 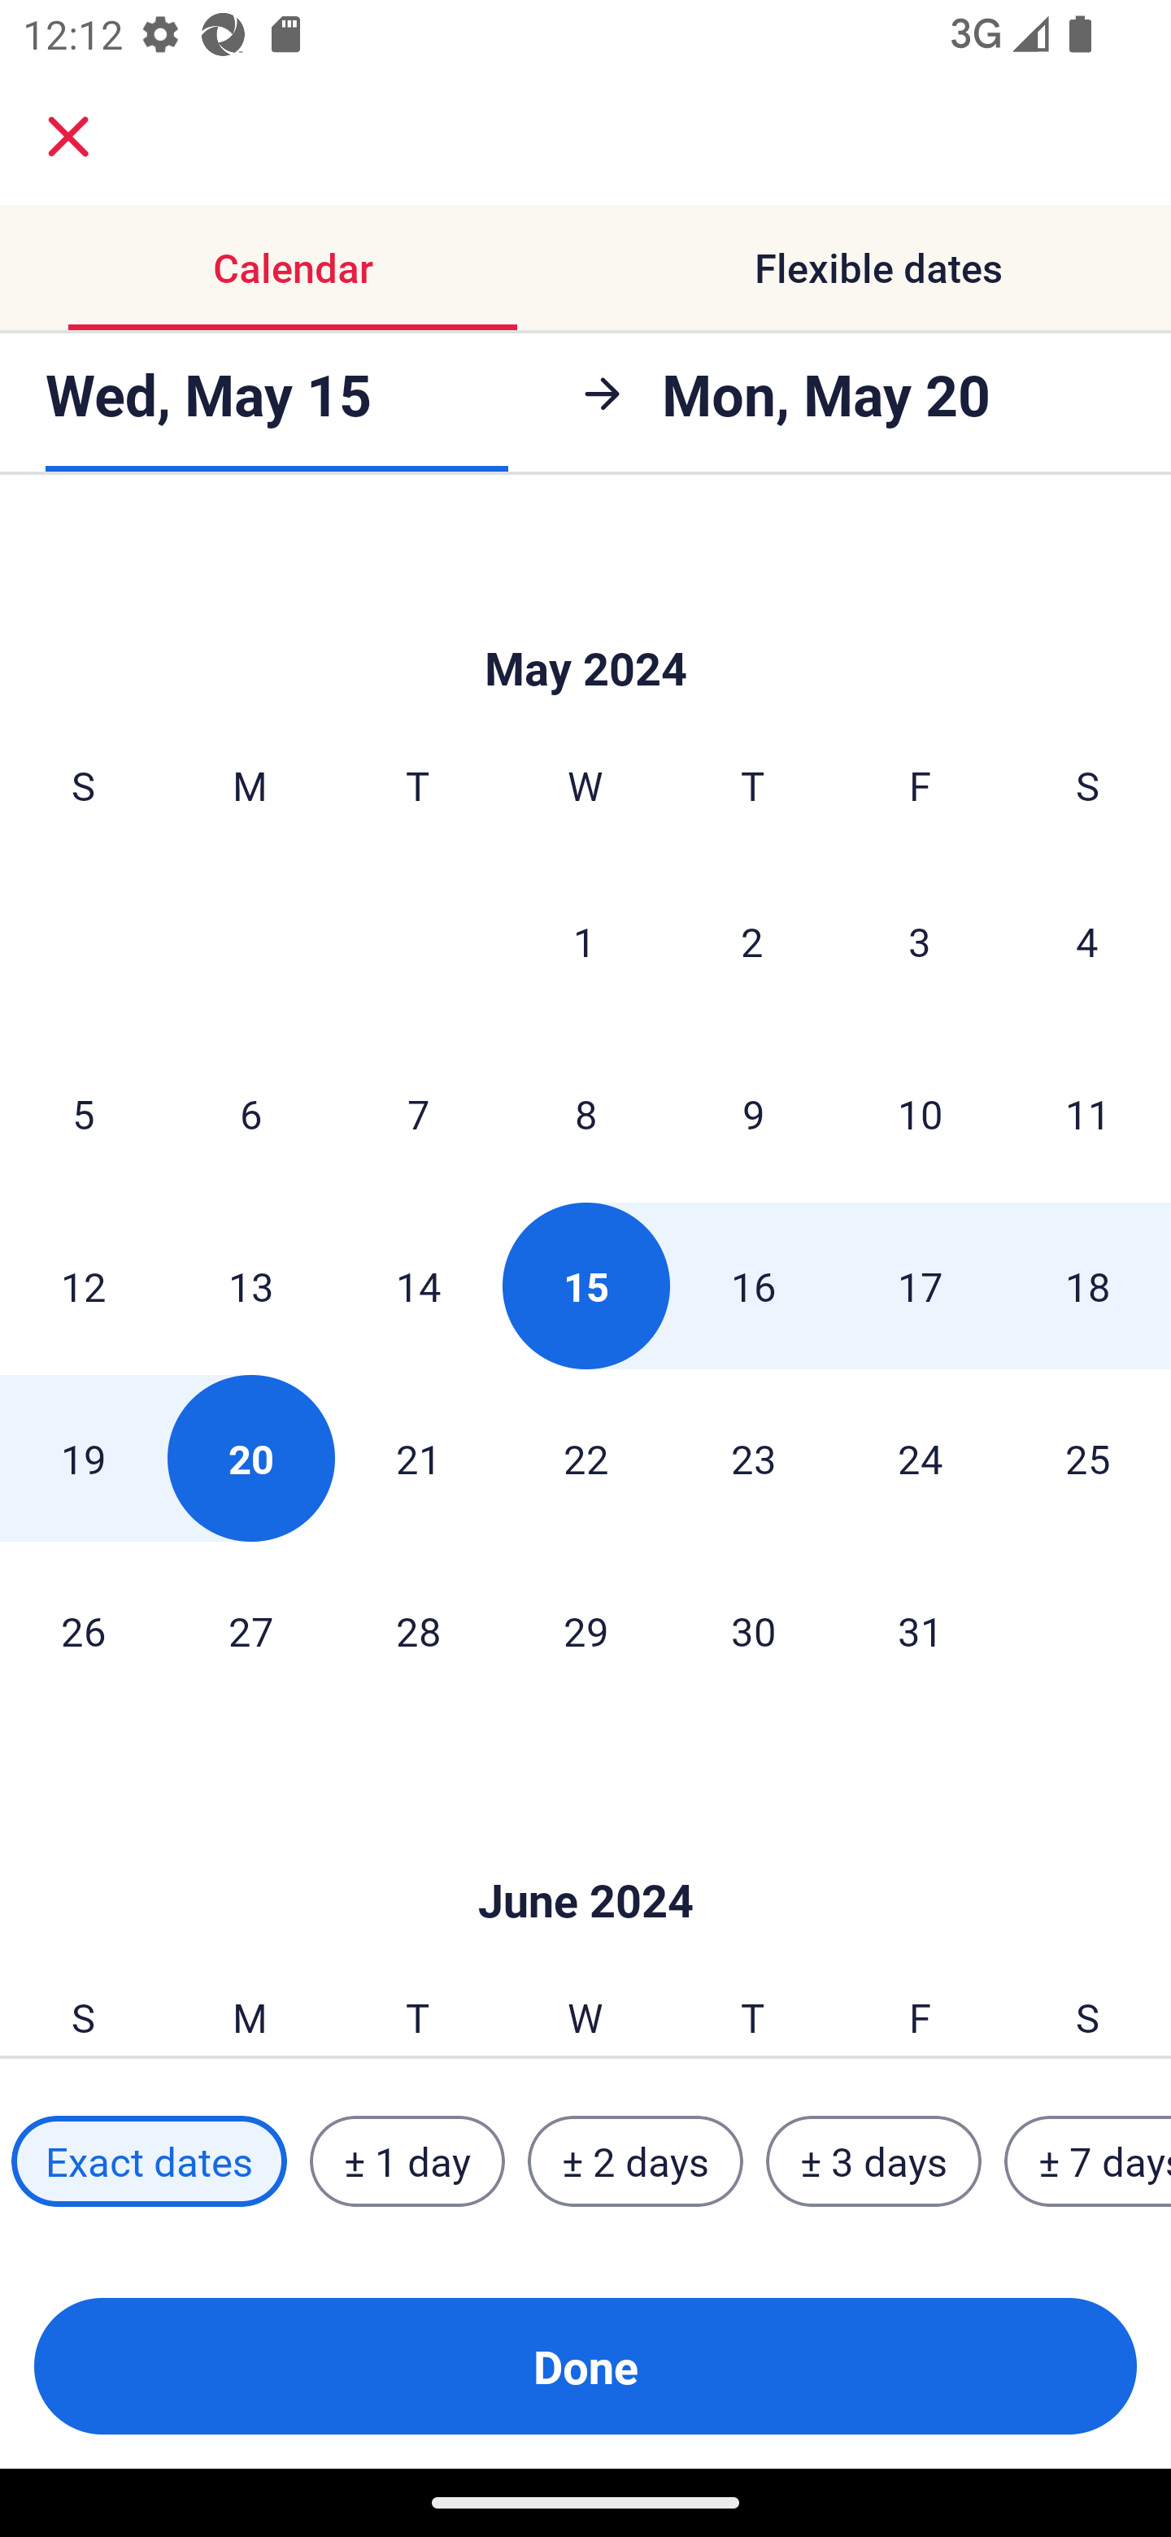 What do you see at coordinates (250, 1286) in the screenshot?
I see `13 Monday, May 13, 2024` at bounding box center [250, 1286].